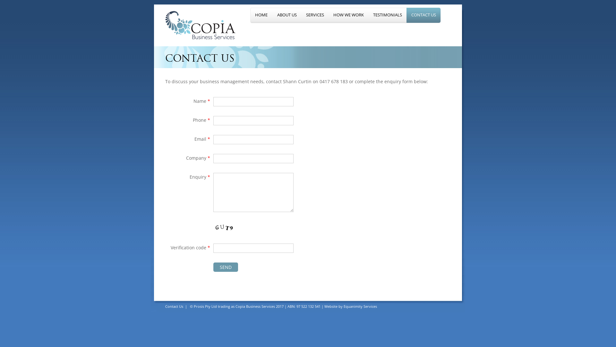 The height and width of the screenshot is (347, 616). What do you see at coordinates (226, 267) in the screenshot?
I see `Send` at bounding box center [226, 267].